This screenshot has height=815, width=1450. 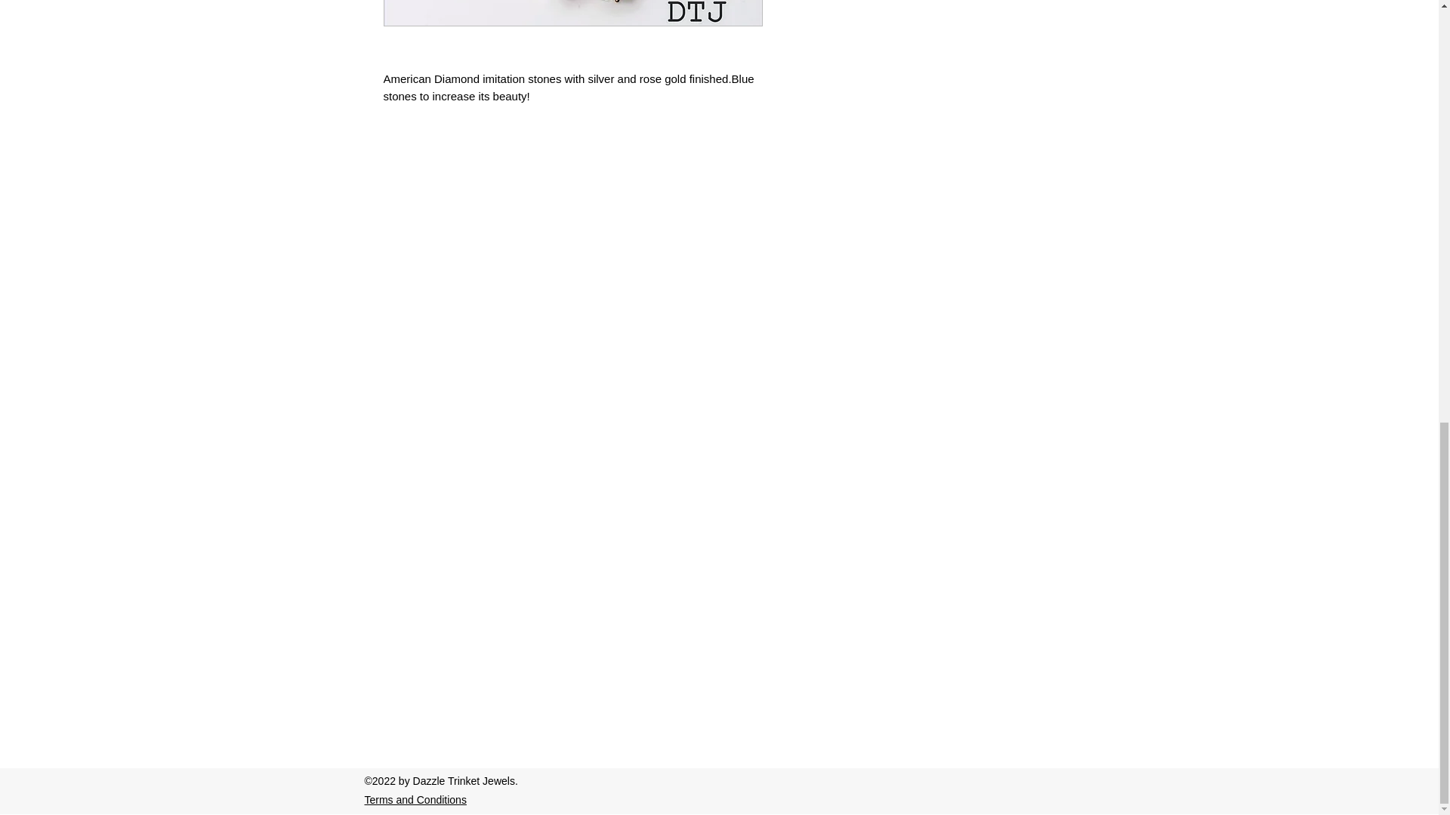 What do you see at coordinates (414, 800) in the screenshot?
I see `Terms and Conditions` at bounding box center [414, 800].